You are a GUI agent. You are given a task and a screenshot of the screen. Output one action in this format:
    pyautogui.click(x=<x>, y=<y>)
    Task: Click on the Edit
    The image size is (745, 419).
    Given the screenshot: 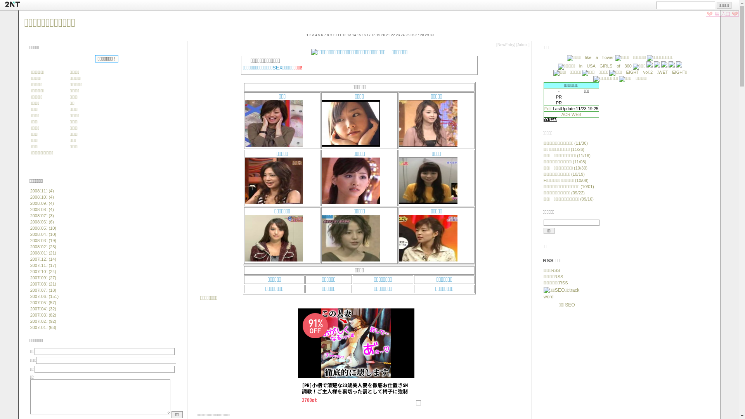 What is the action you would take?
    pyautogui.click(x=548, y=109)
    